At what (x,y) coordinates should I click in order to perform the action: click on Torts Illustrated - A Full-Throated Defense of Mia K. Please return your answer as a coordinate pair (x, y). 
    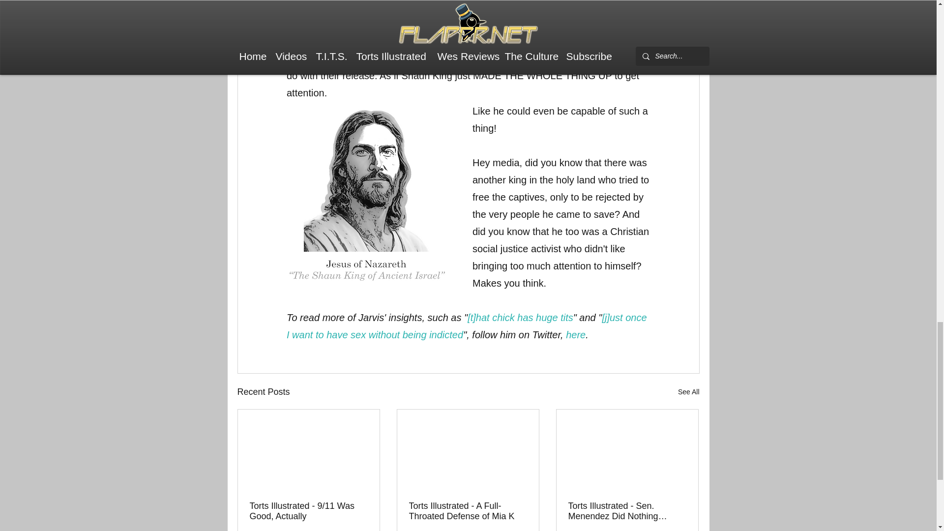
    Looking at the image, I should click on (468, 511).